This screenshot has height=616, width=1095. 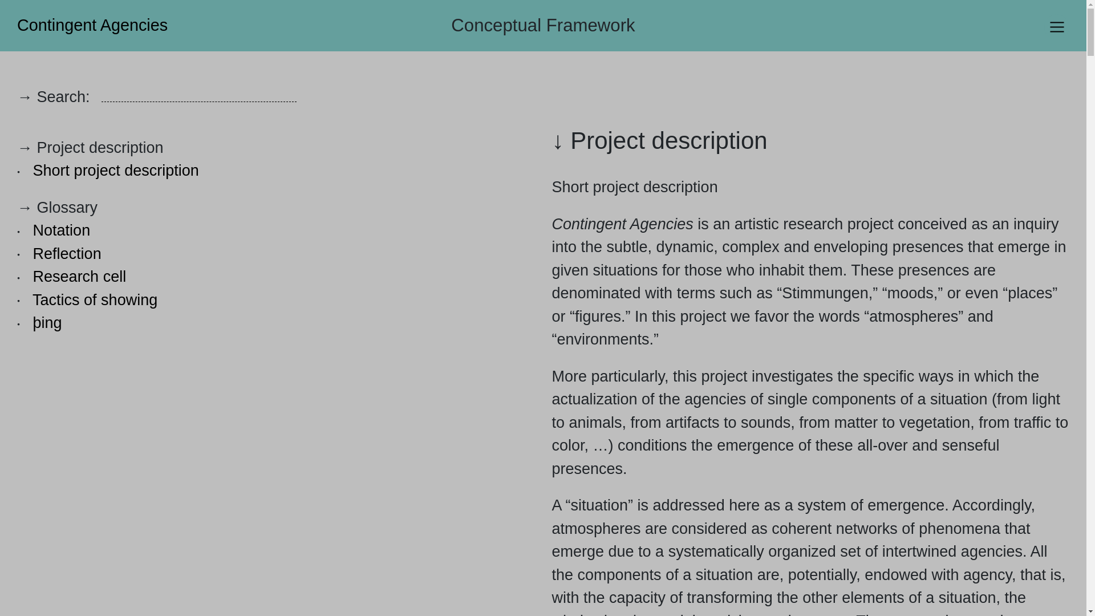 I want to click on Short project description, so click(x=116, y=171).